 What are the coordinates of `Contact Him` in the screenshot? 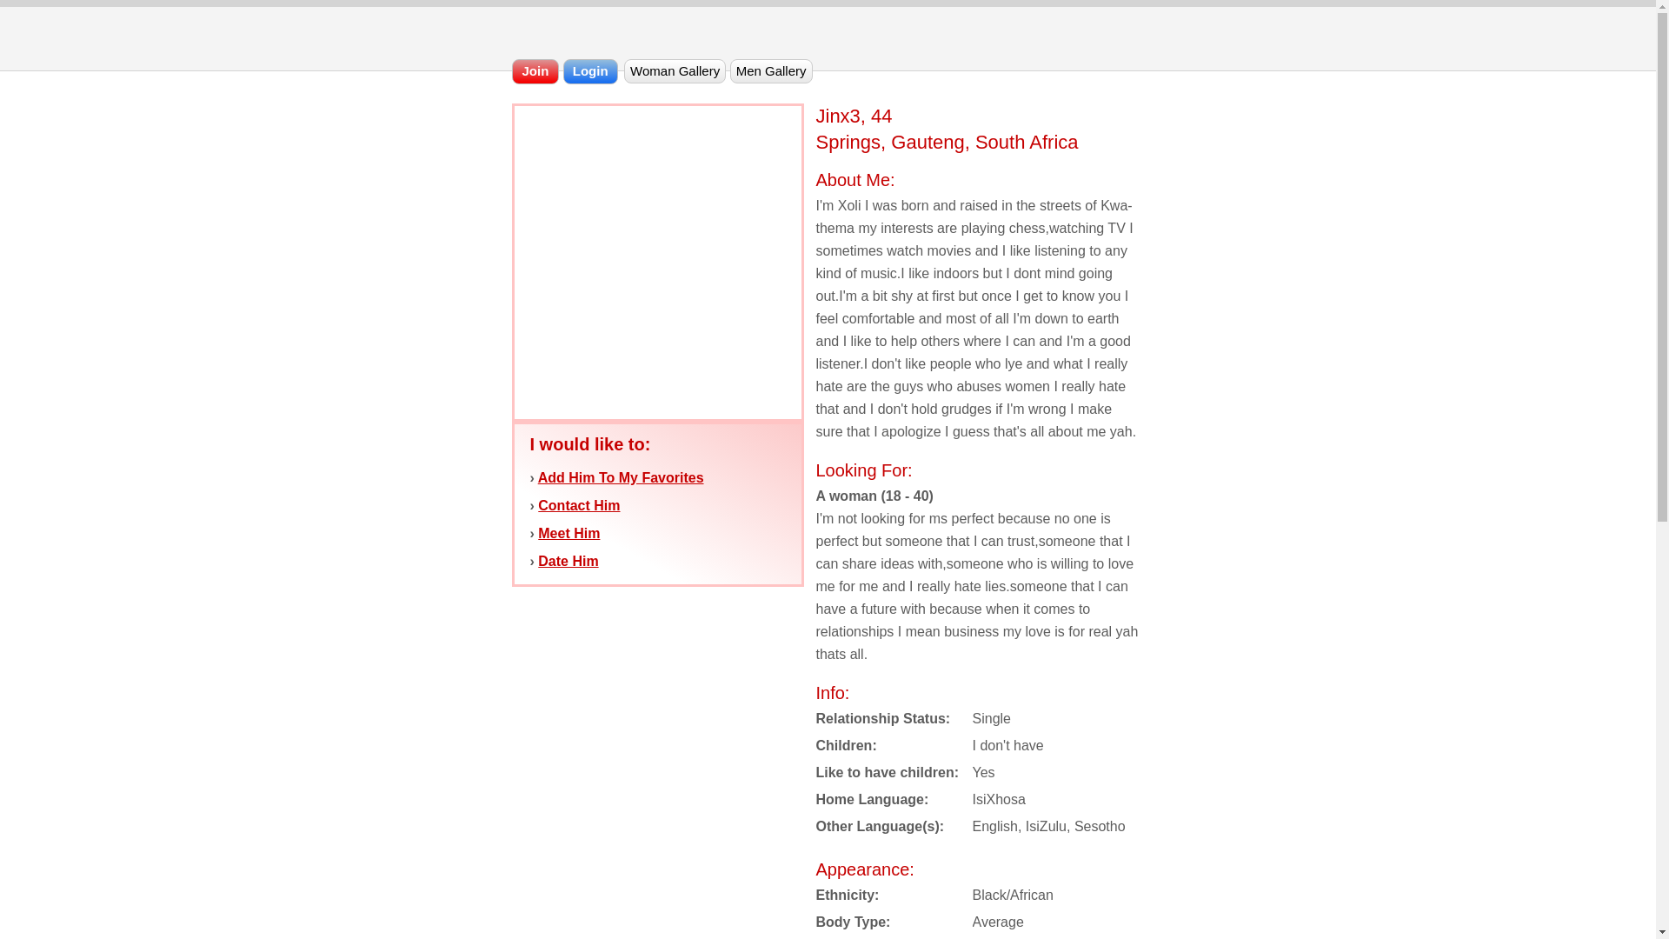 It's located at (578, 505).